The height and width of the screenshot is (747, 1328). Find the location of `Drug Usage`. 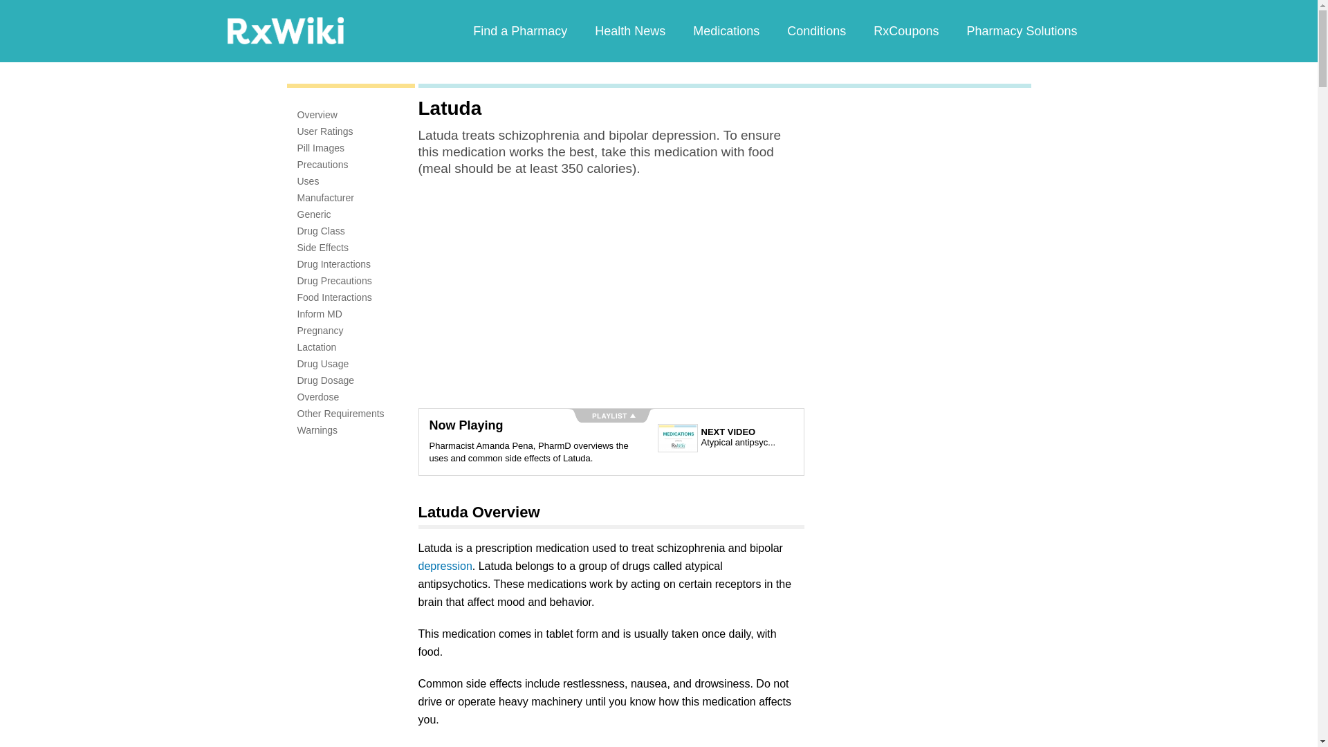

Drug Usage is located at coordinates (323, 364).